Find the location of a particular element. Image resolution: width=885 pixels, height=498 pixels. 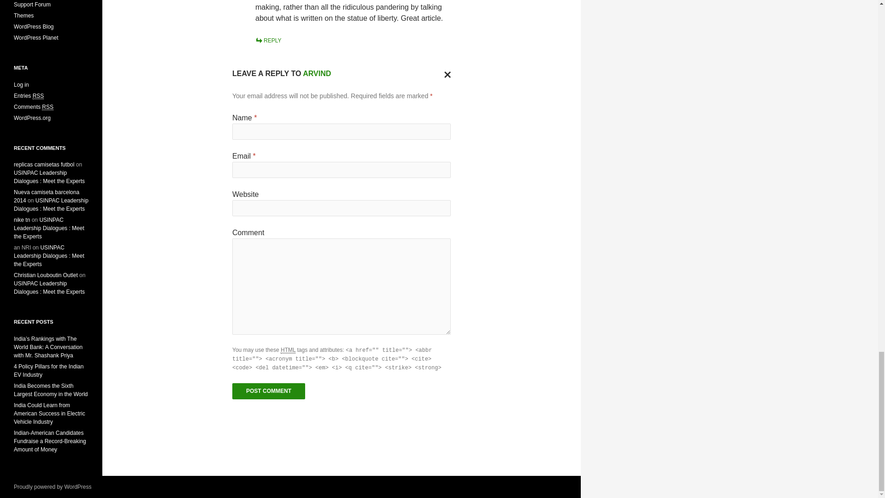

CANCEL REPLY is located at coordinates (445, 73).